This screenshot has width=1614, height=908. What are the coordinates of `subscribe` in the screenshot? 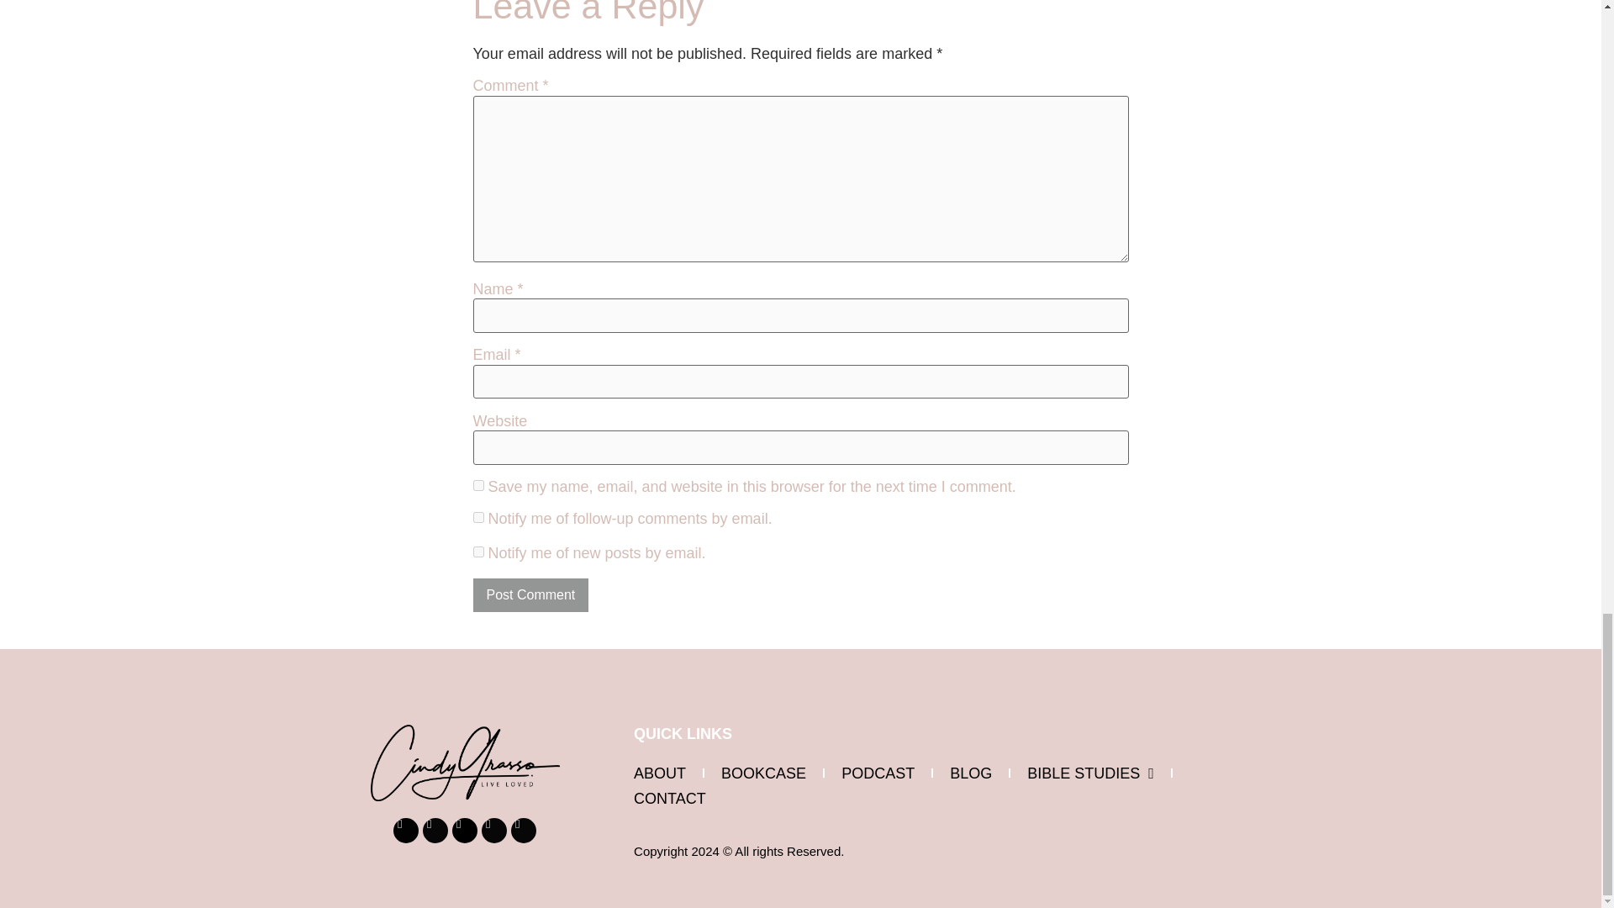 It's located at (477, 552).